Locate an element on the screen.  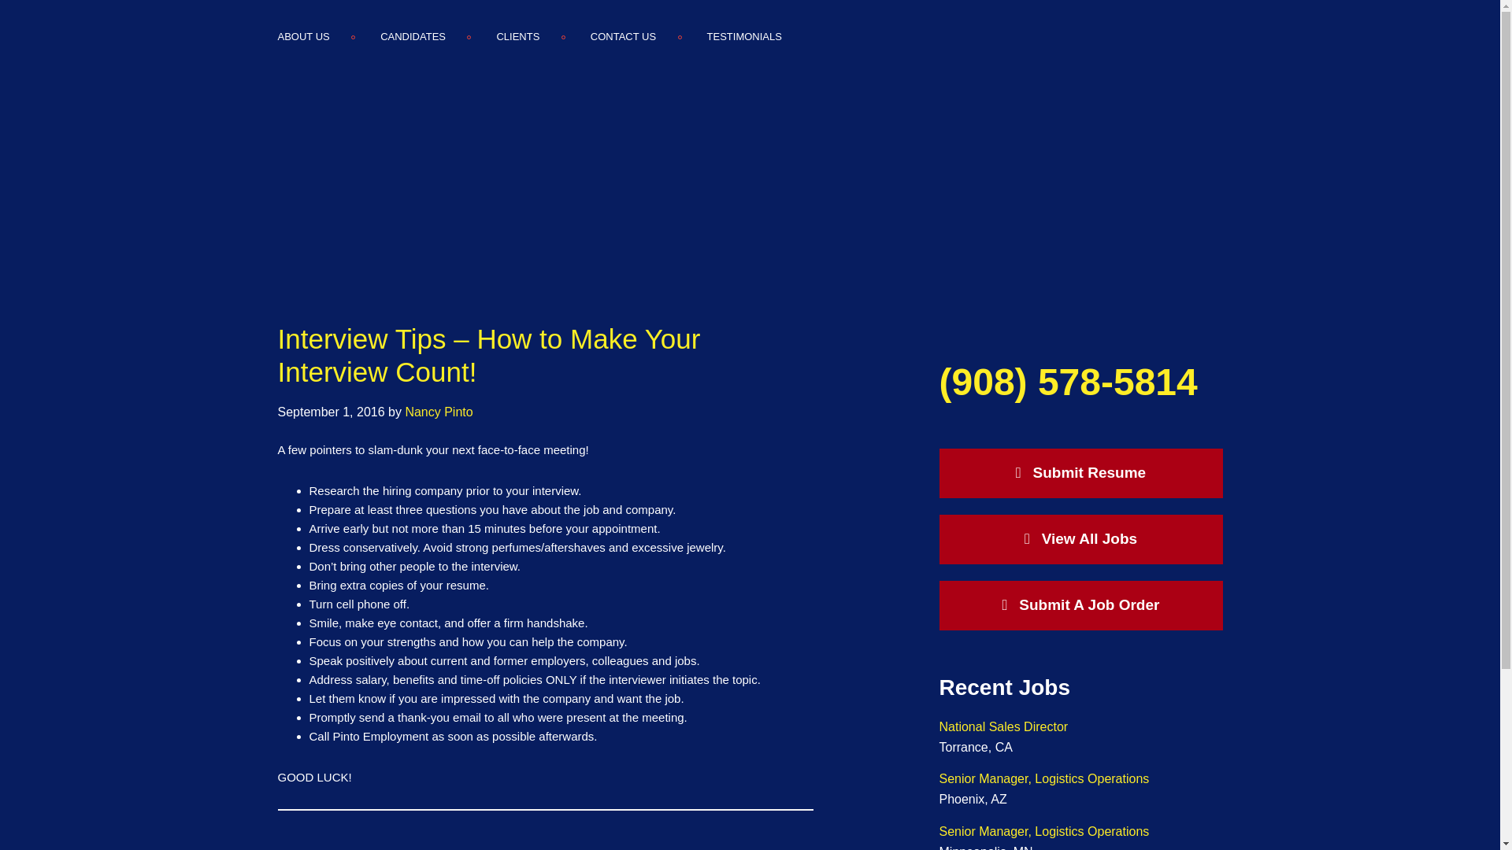
National Sales Director is located at coordinates (1003, 726).